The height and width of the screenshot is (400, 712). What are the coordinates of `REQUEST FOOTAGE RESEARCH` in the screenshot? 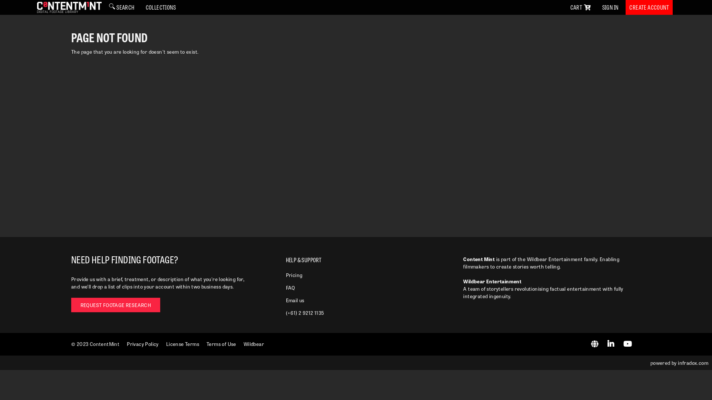 It's located at (116, 305).